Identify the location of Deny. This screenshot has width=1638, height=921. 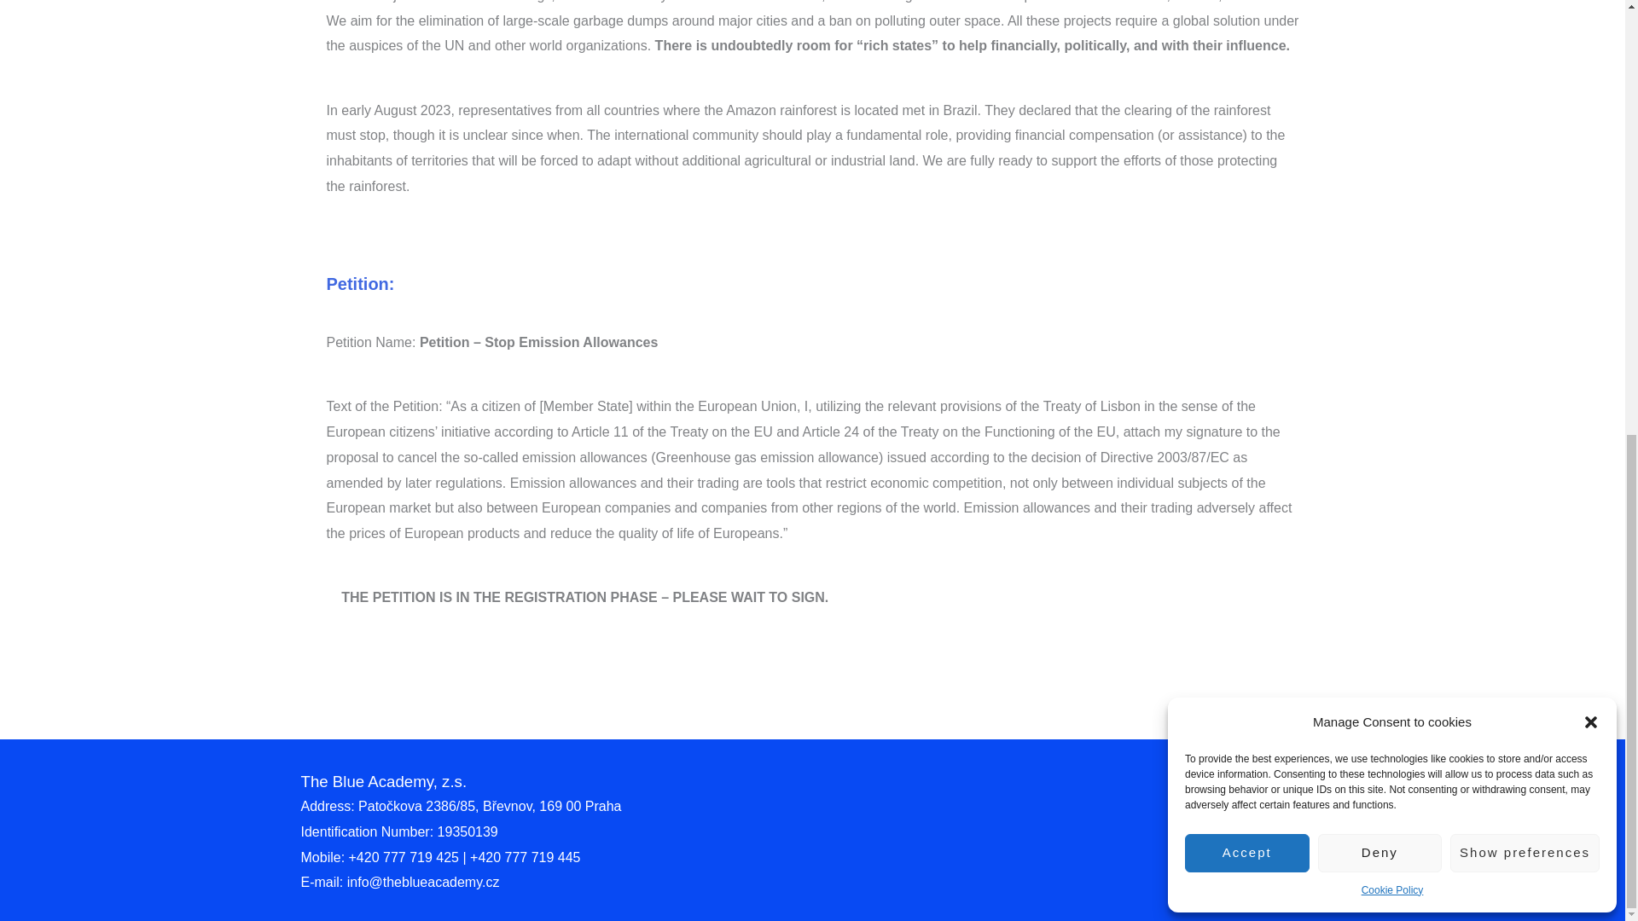
(1380, 31).